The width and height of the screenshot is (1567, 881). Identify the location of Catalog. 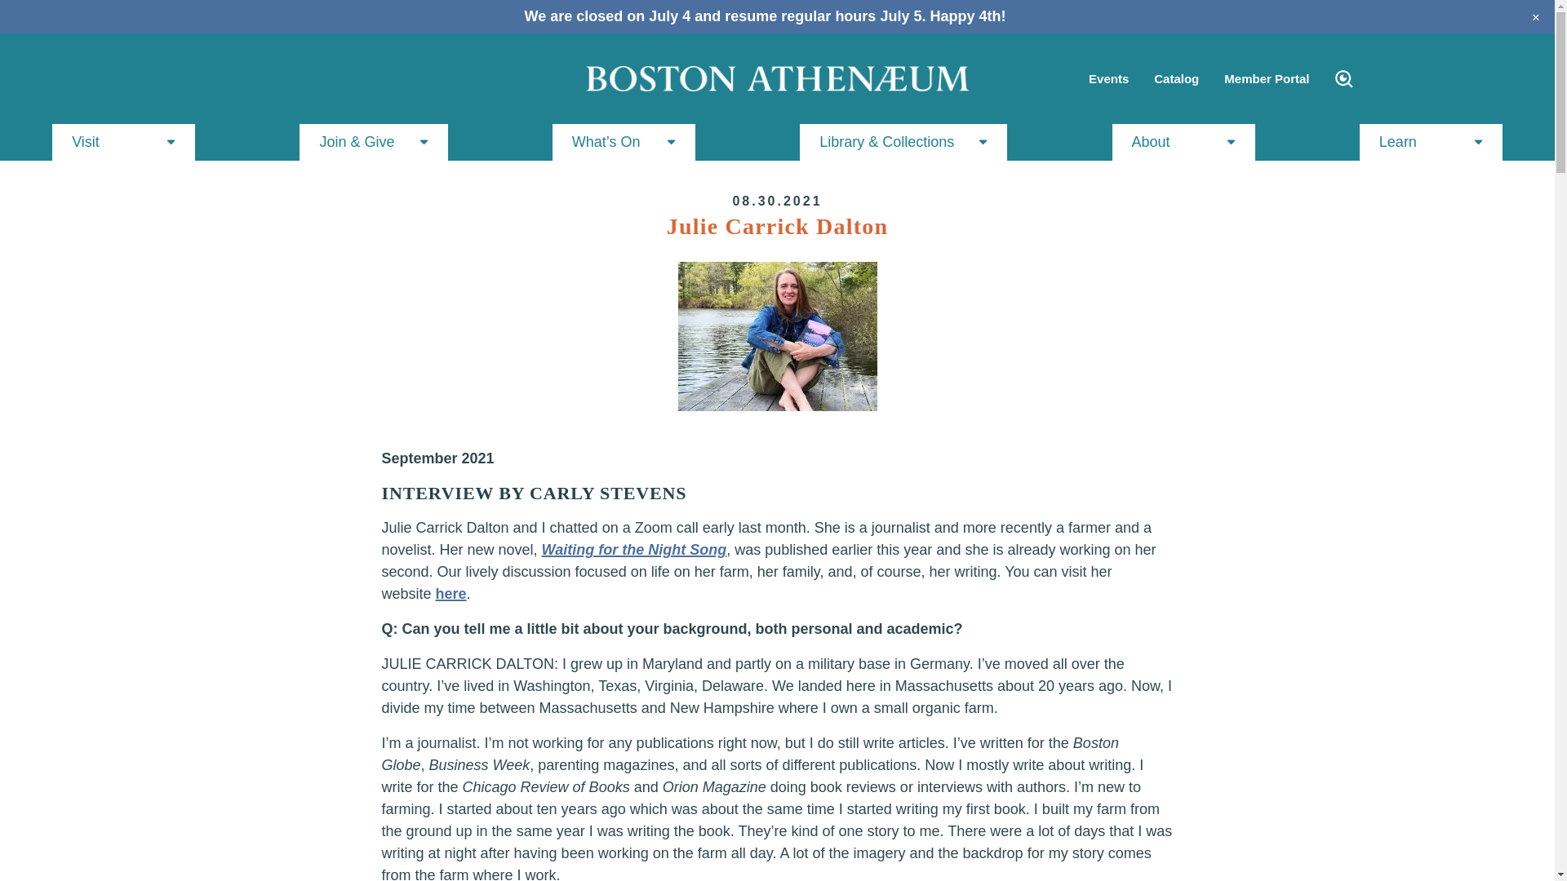
(1175, 78).